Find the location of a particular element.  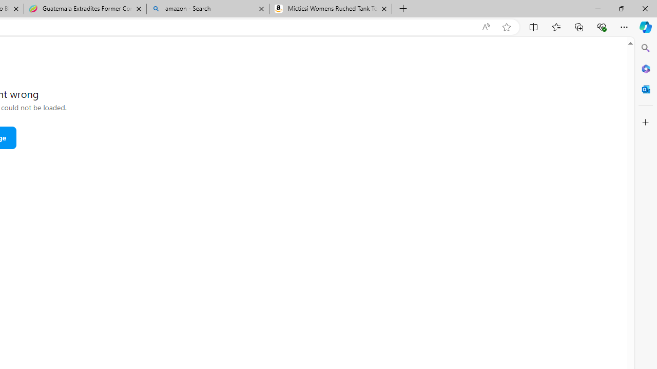

Microsoft 365 is located at coordinates (646, 68).